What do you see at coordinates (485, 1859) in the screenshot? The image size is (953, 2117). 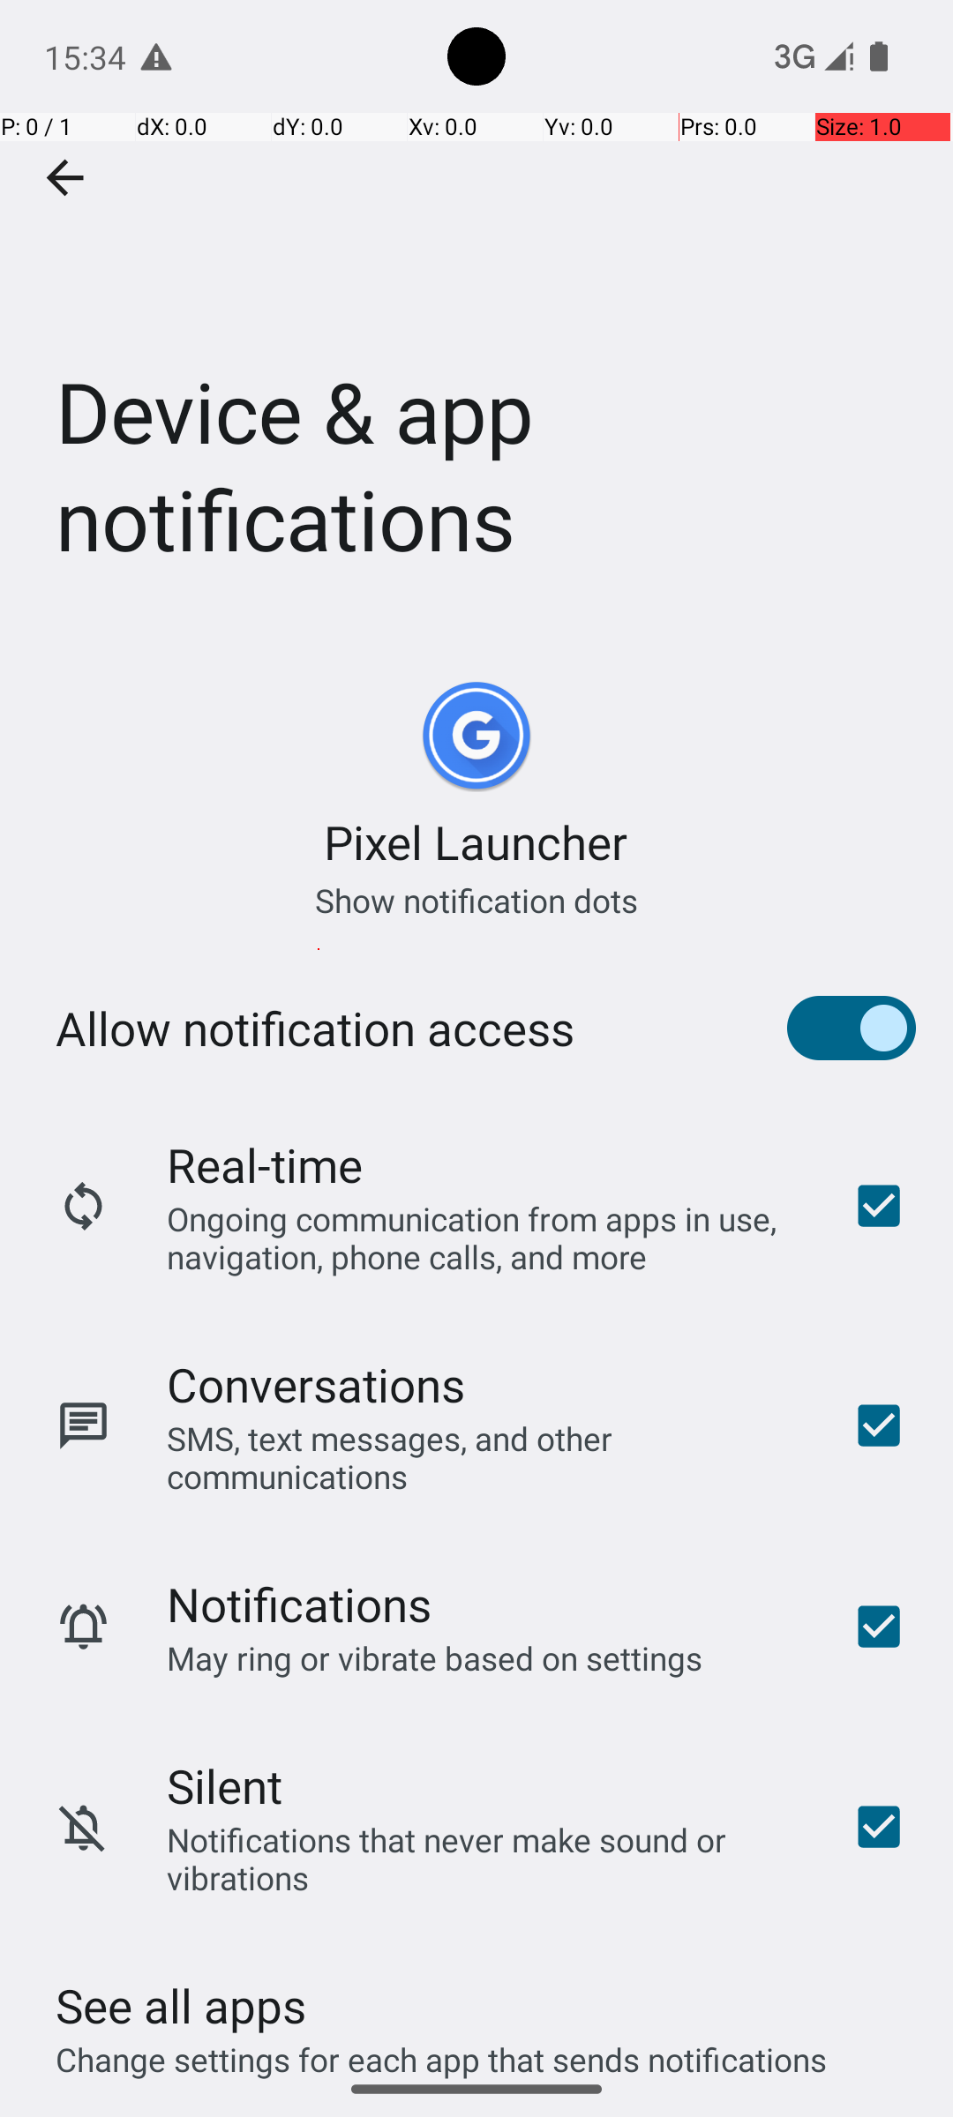 I see `Notifications that never make sound or vibrations` at bounding box center [485, 1859].